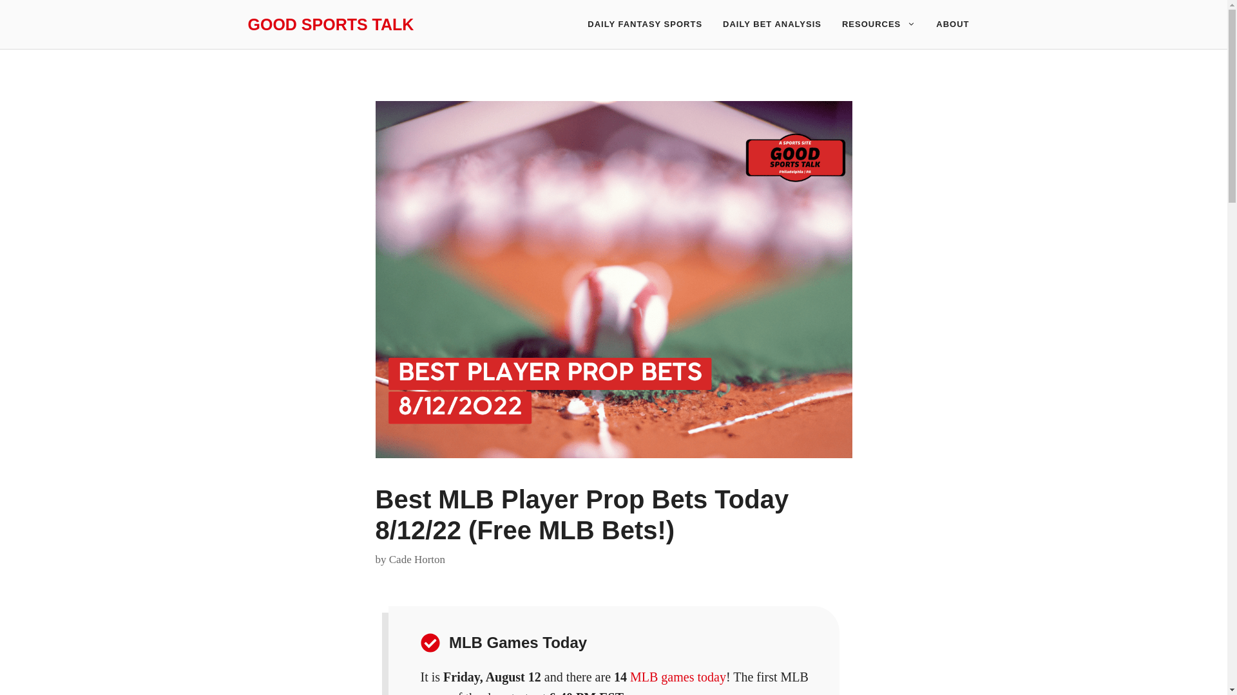 The image size is (1237, 695). What do you see at coordinates (878, 24) in the screenshot?
I see `RESOURCES` at bounding box center [878, 24].